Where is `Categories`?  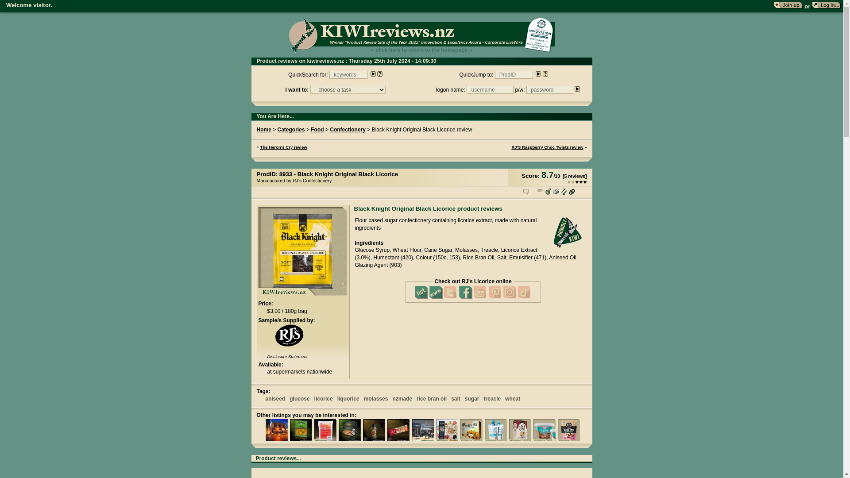 Categories is located at coordinates (291, 130).